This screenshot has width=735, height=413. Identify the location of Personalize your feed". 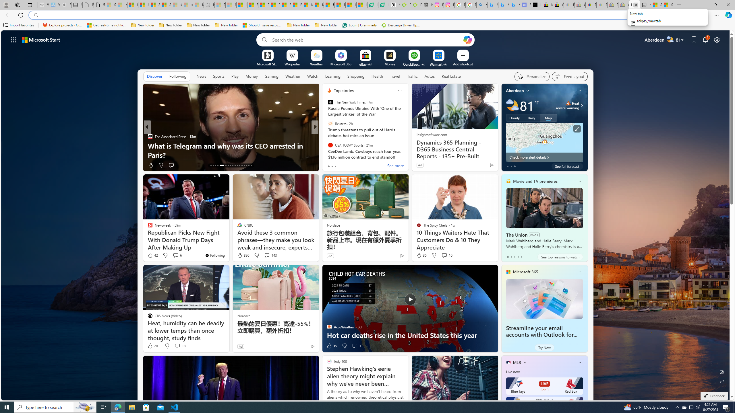
(532, 76).